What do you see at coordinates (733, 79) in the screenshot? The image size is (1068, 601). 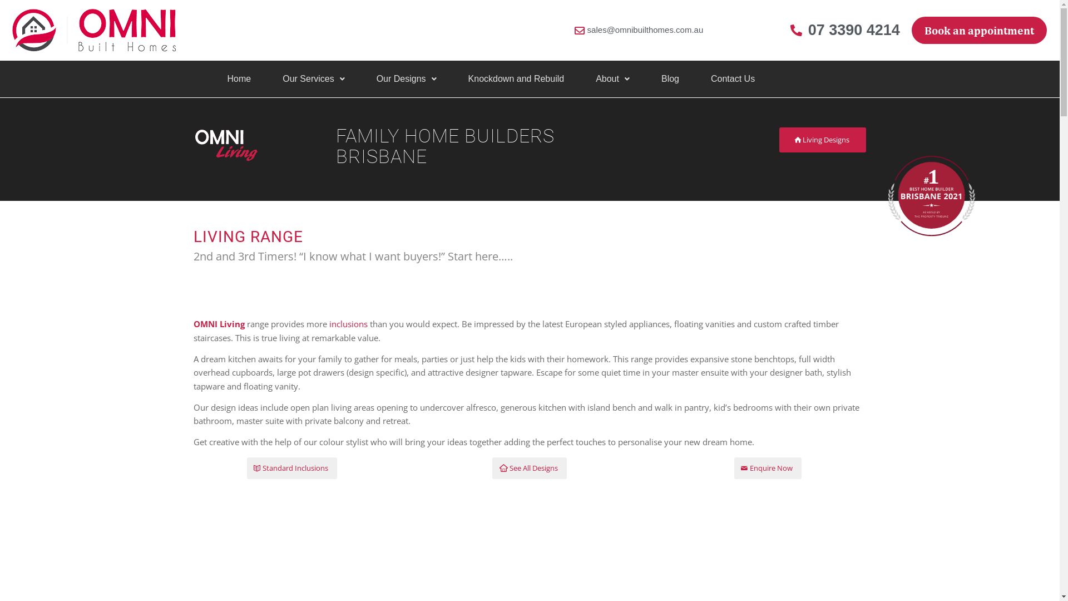 I see `Contact Us` at bounding box center [733, 79].